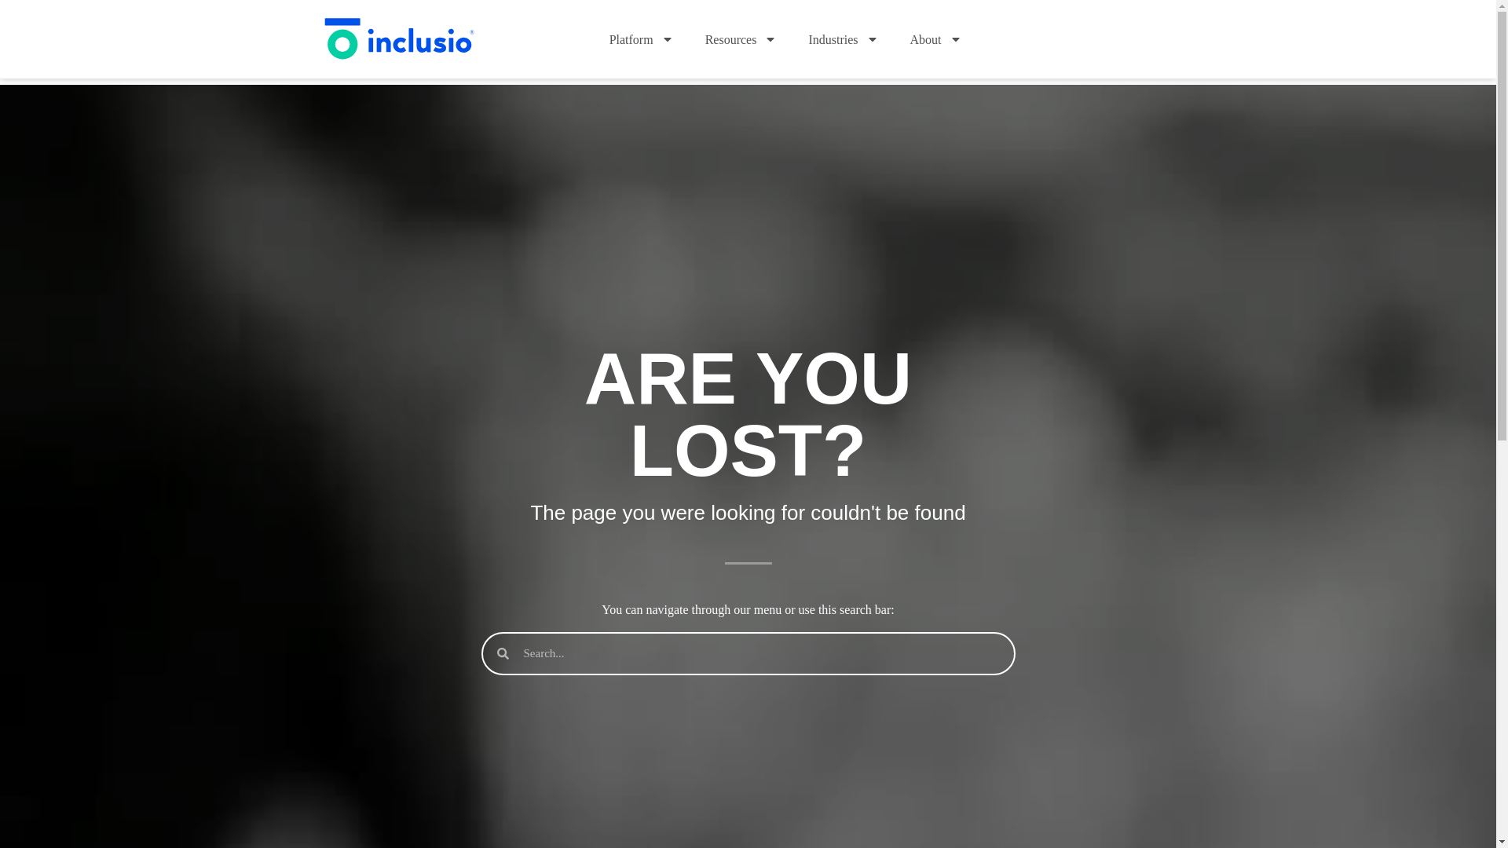 The height and width of the screenshot is (848, 1508). Describe the element at coordinates (741, 39) in the screenshot. I see `Resources` at that location.